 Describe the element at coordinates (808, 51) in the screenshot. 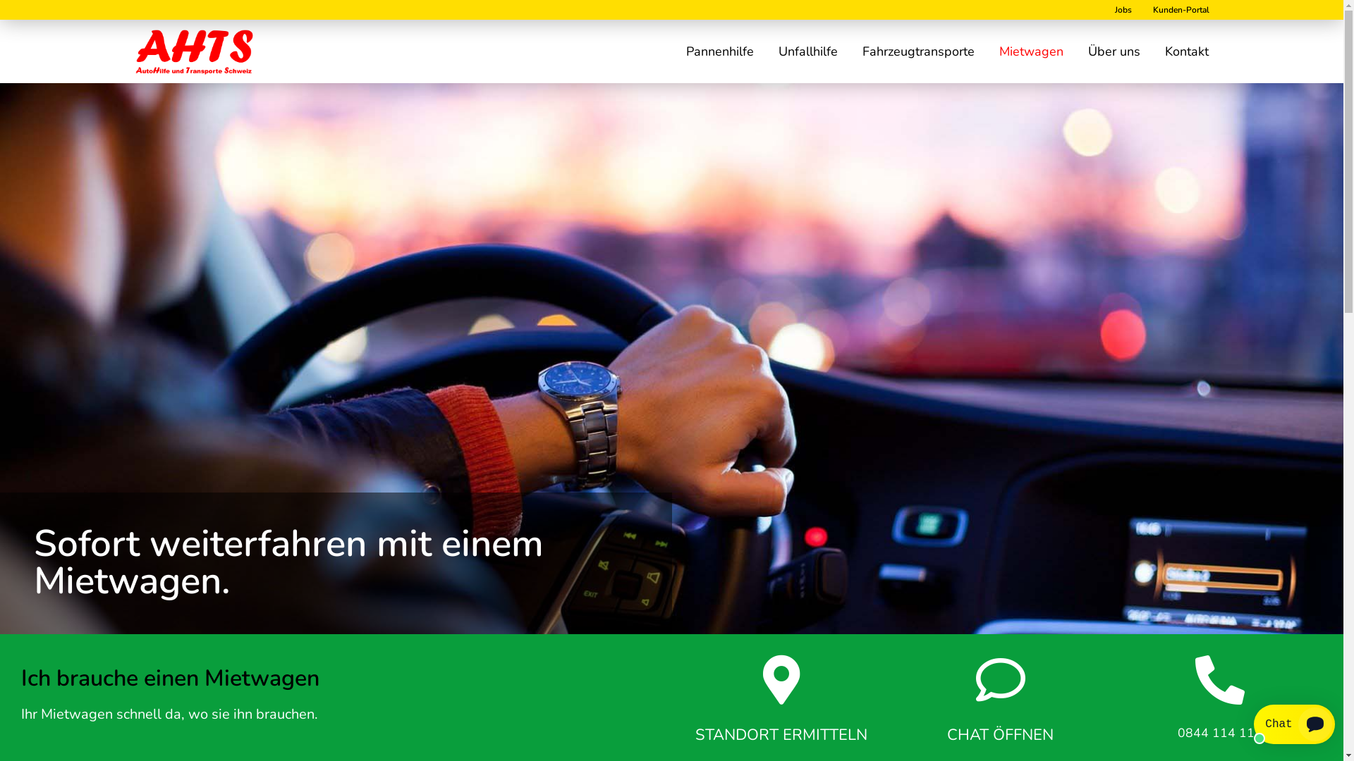

I see `Unfallhilfe` at that location.